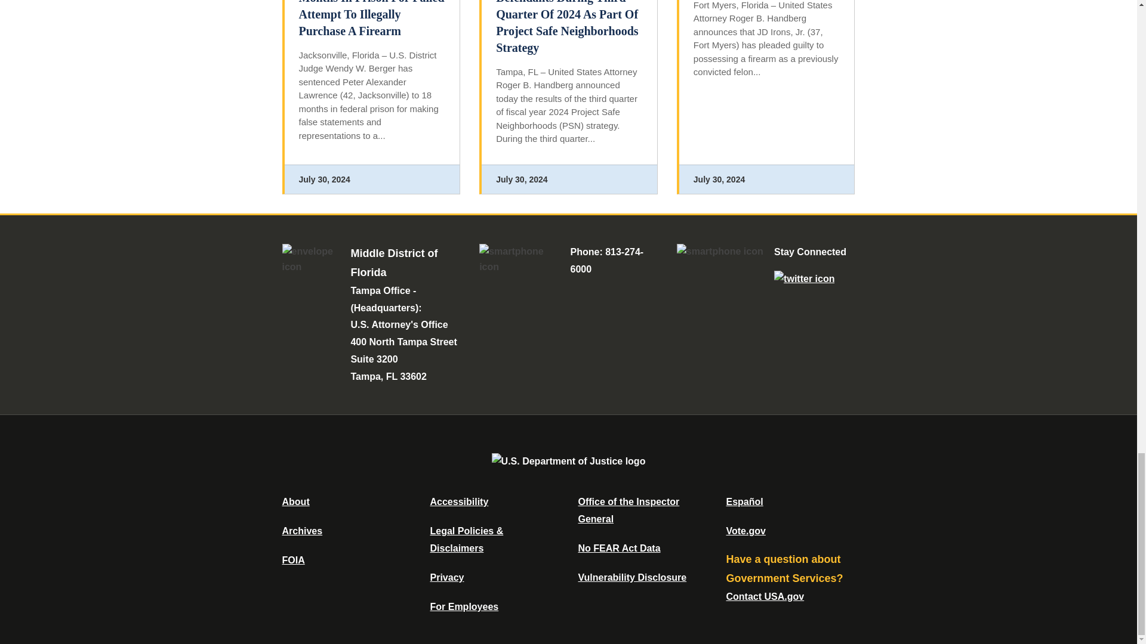  What do you see at coordinates (302, 531) in the screenshot?
I see `Department of Justice Archive` at bounding box center [302, 531].